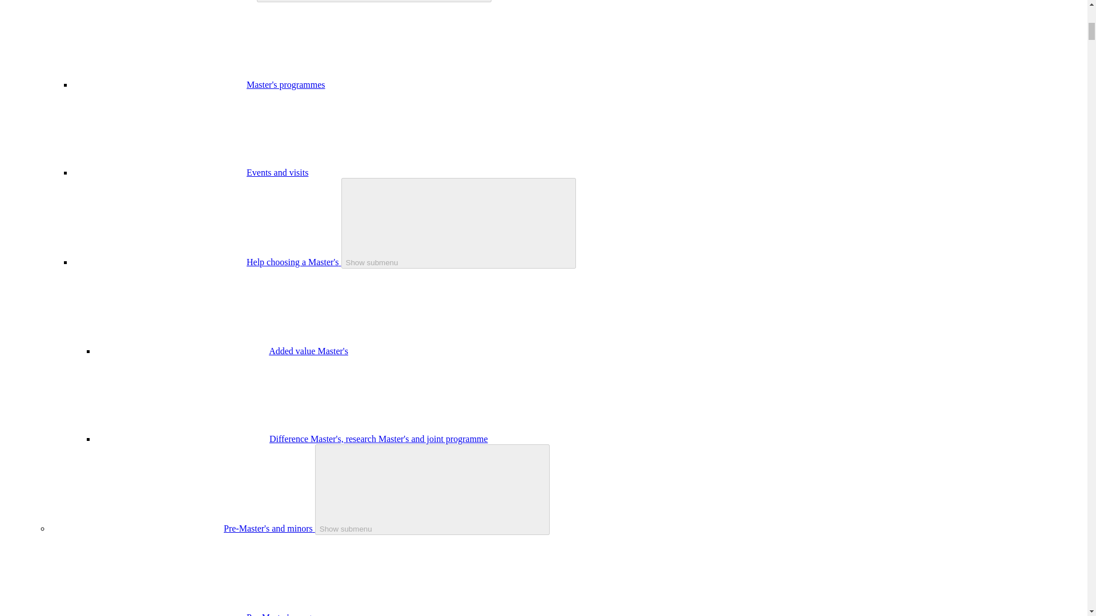 The height and width of the screenshot is (616, 1096). Describe the element at coordinates (240, 0) in the screenshot. I see `Master's` at that location.